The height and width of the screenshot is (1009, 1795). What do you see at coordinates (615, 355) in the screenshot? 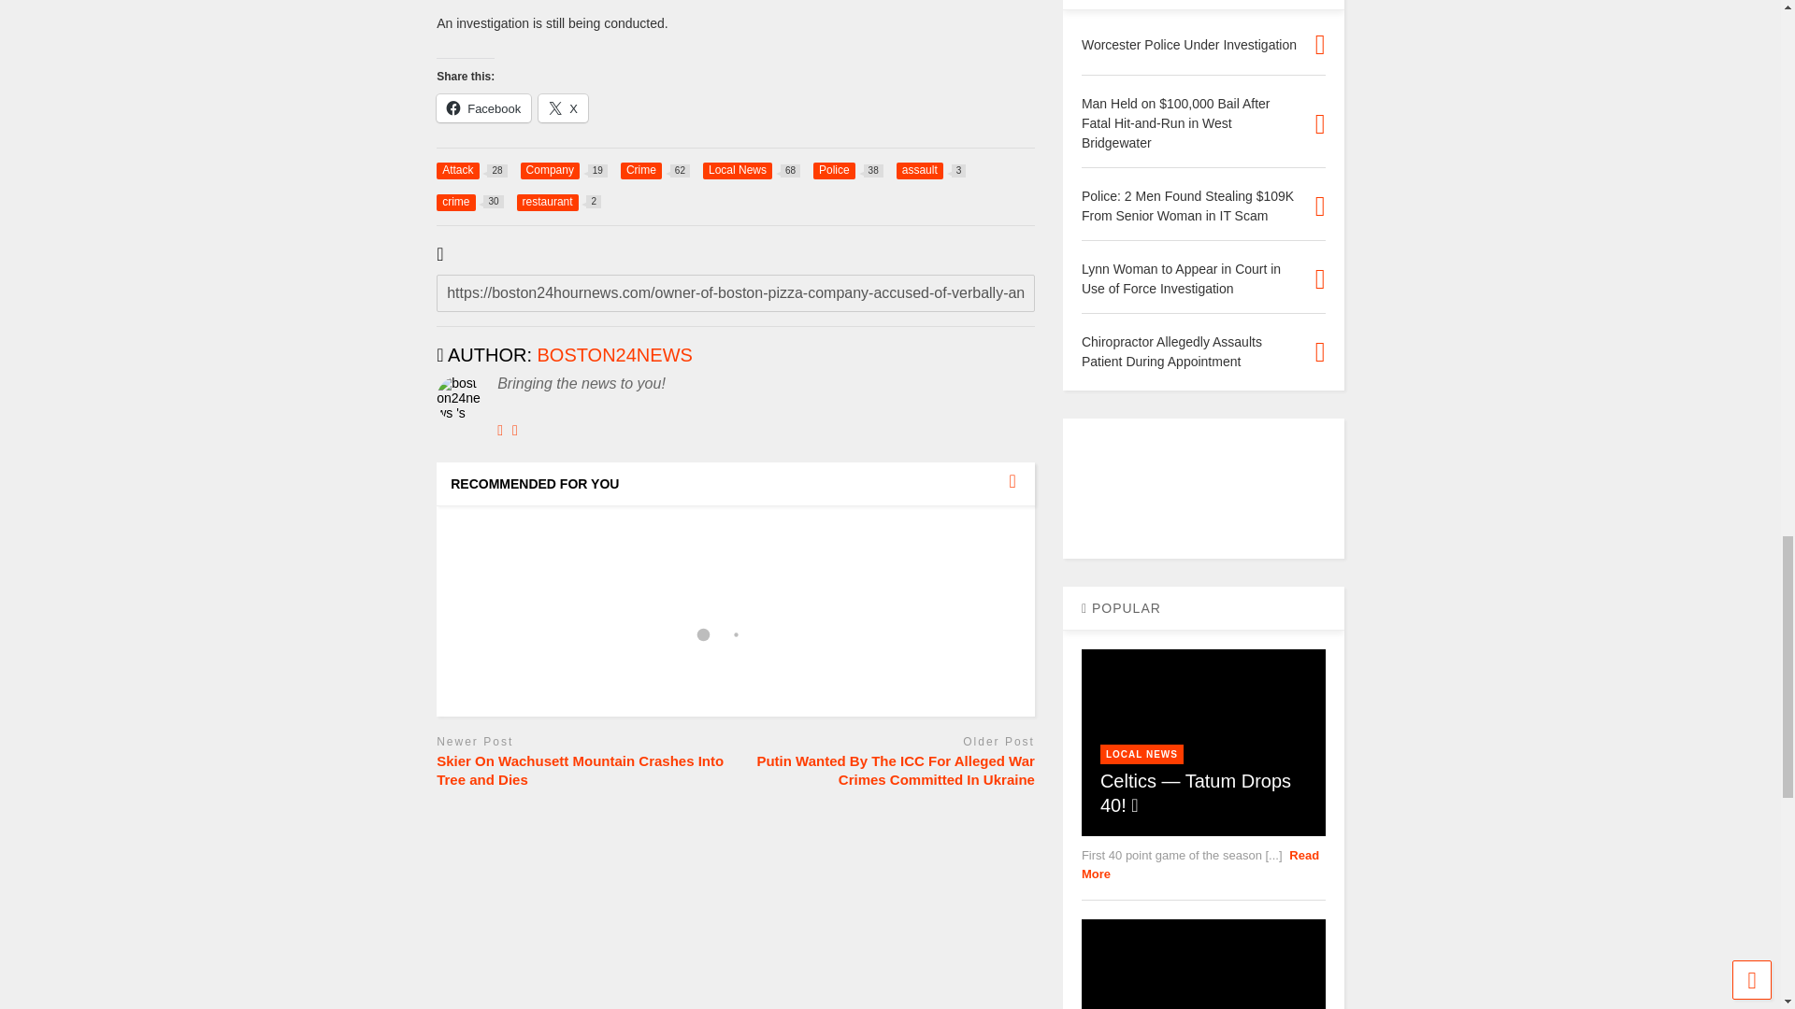
I see `Click to share on Facebook` at bounding box center [615, 355].